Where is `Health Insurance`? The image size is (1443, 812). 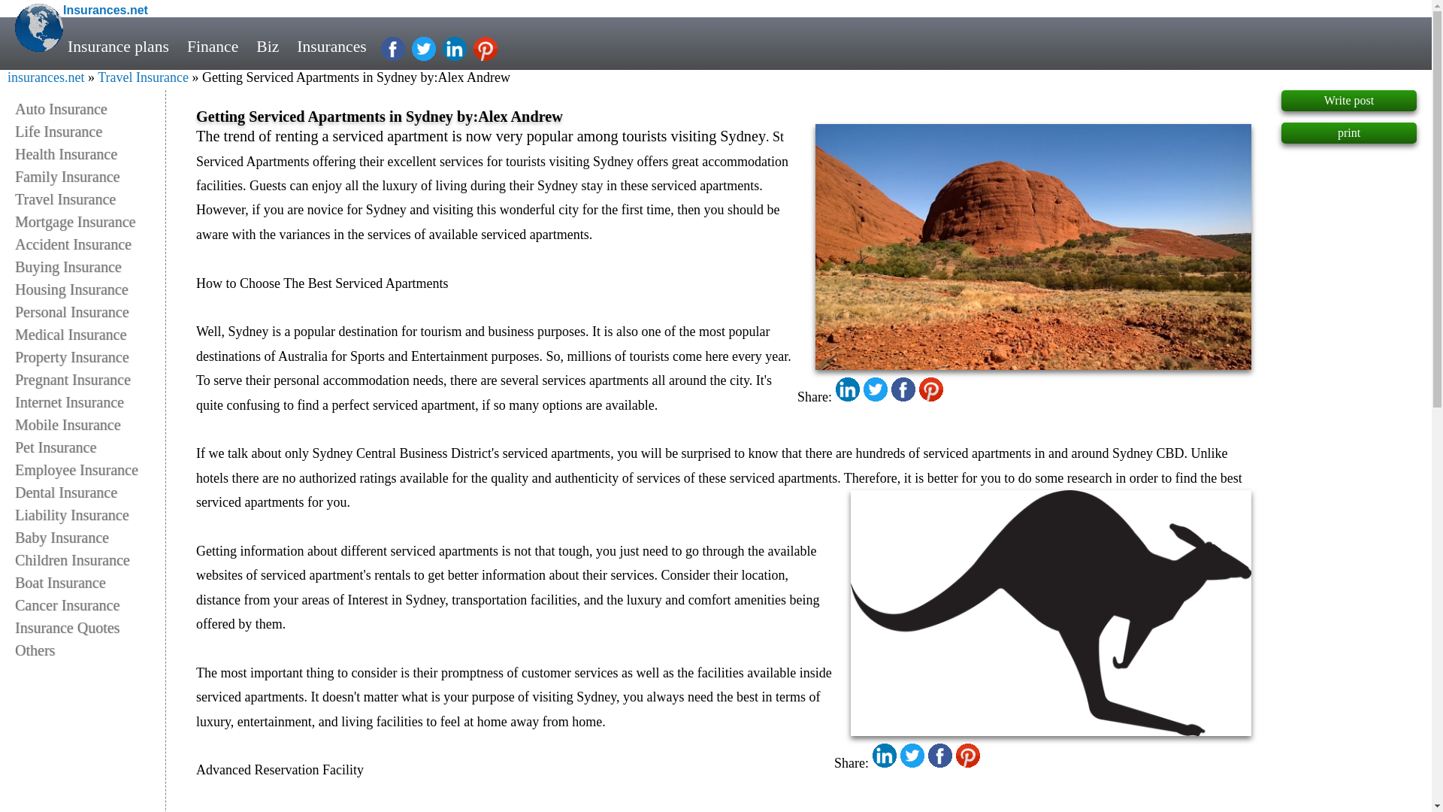
Health Insurance is located at coordinates (90, 154).